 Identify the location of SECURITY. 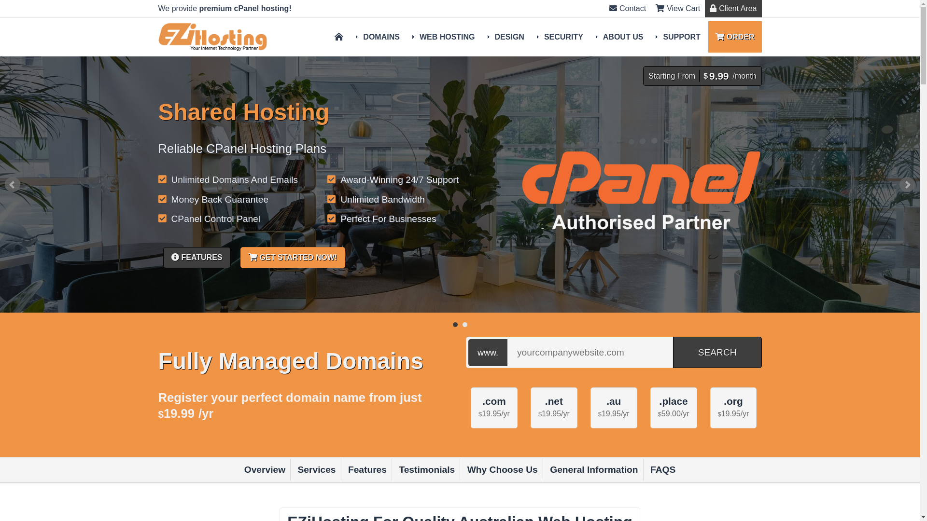
(562, 37).